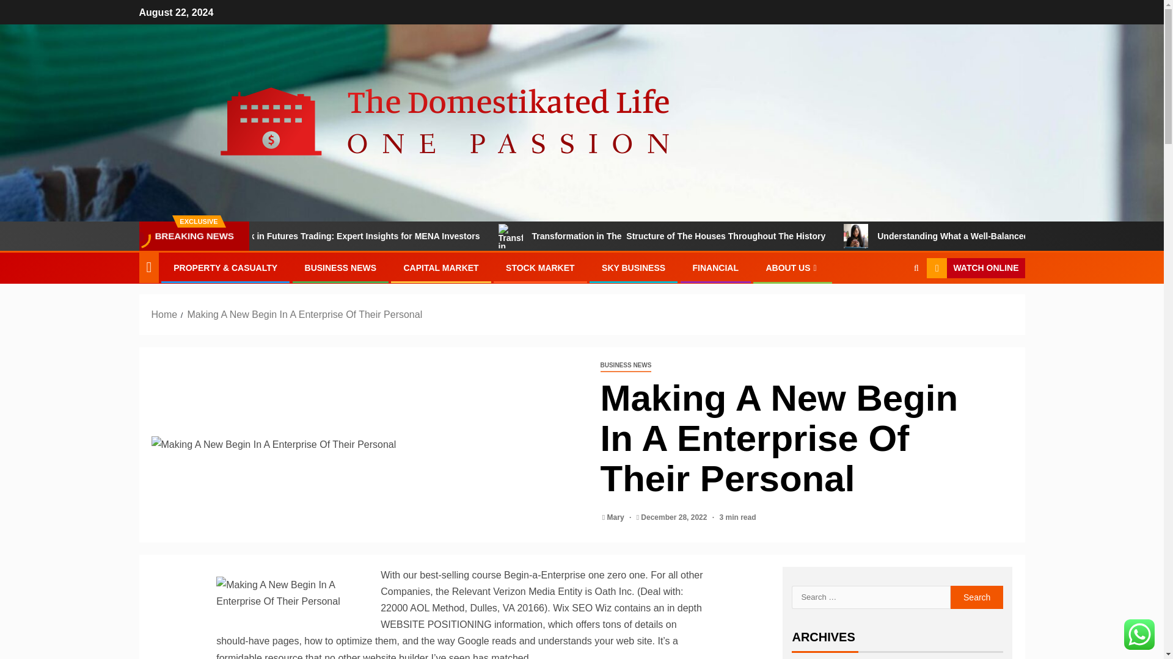  What do you see at coordinates (367, 444) in the screenshot?
I see `Making A New Begin In A Enterprise Of Their Personal` at bounding box center [367, 444].